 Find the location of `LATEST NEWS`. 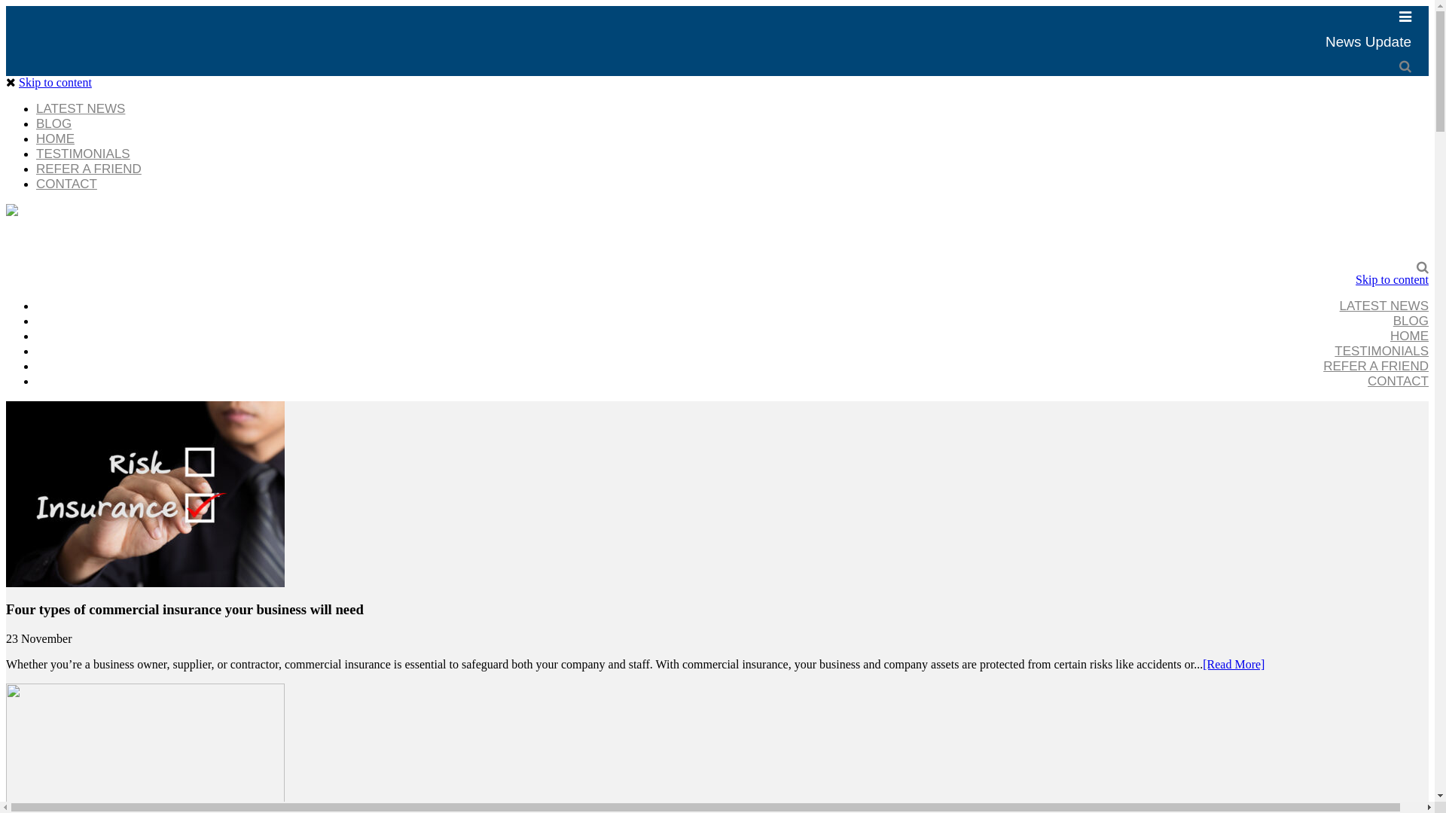

LATEST NEWS is located at coordinates (81, 108).